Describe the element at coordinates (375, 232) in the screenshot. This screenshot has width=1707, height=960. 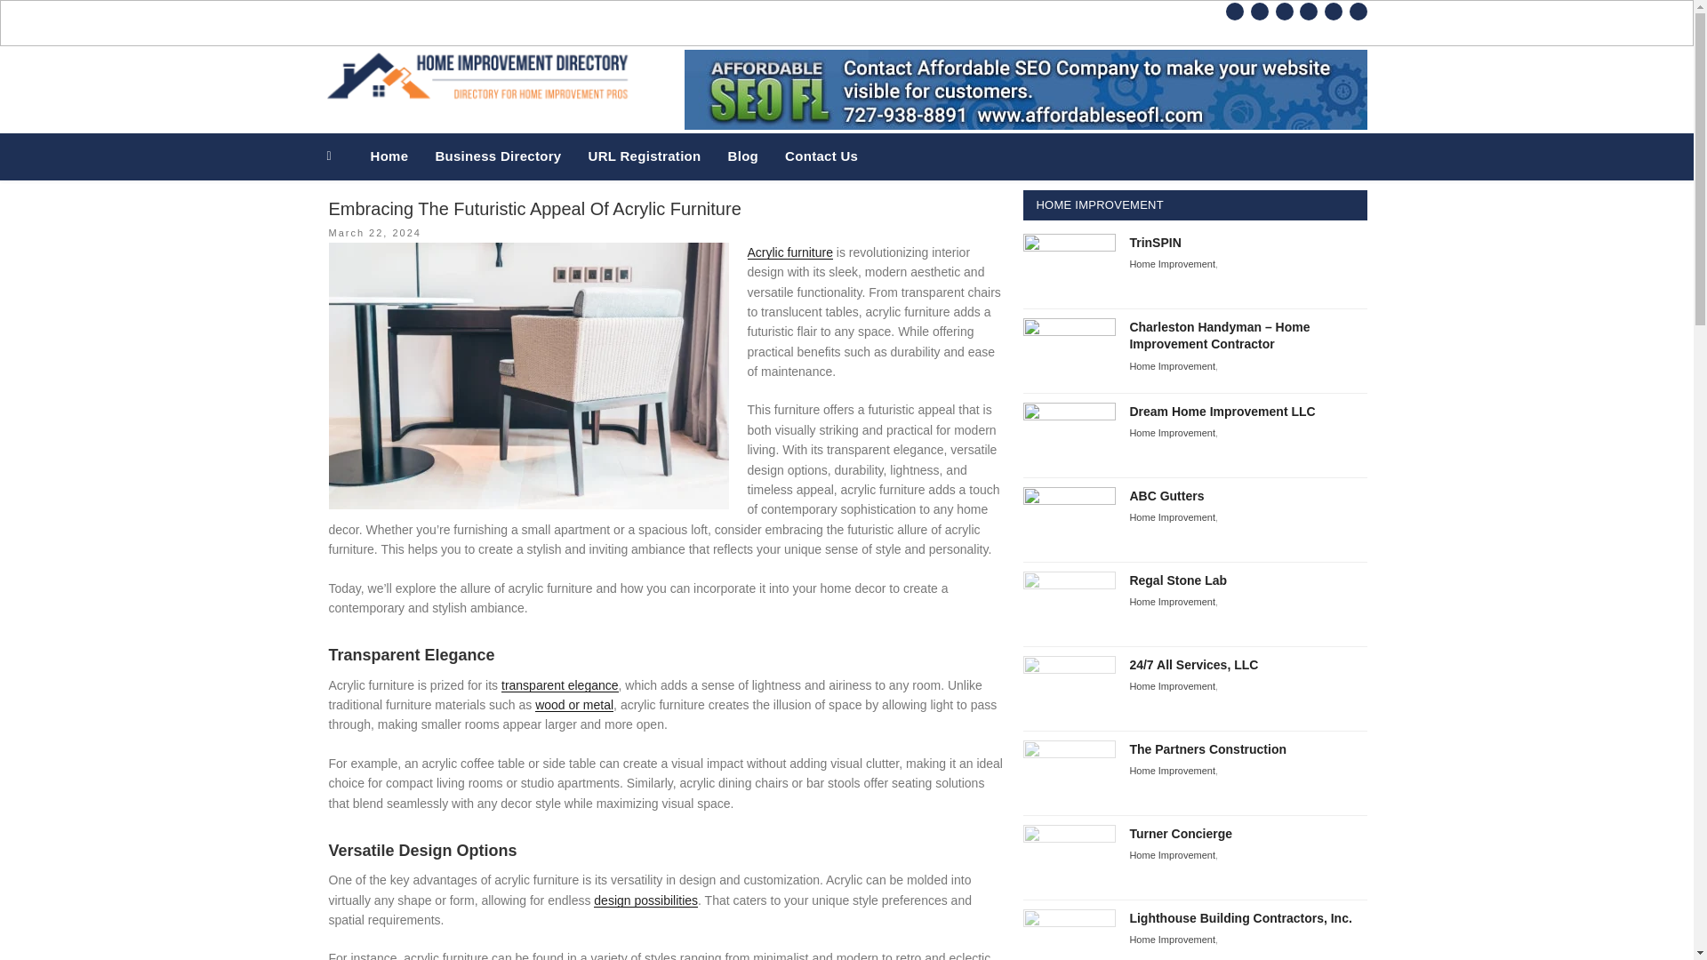
I see `March 22, 2024` at that location.